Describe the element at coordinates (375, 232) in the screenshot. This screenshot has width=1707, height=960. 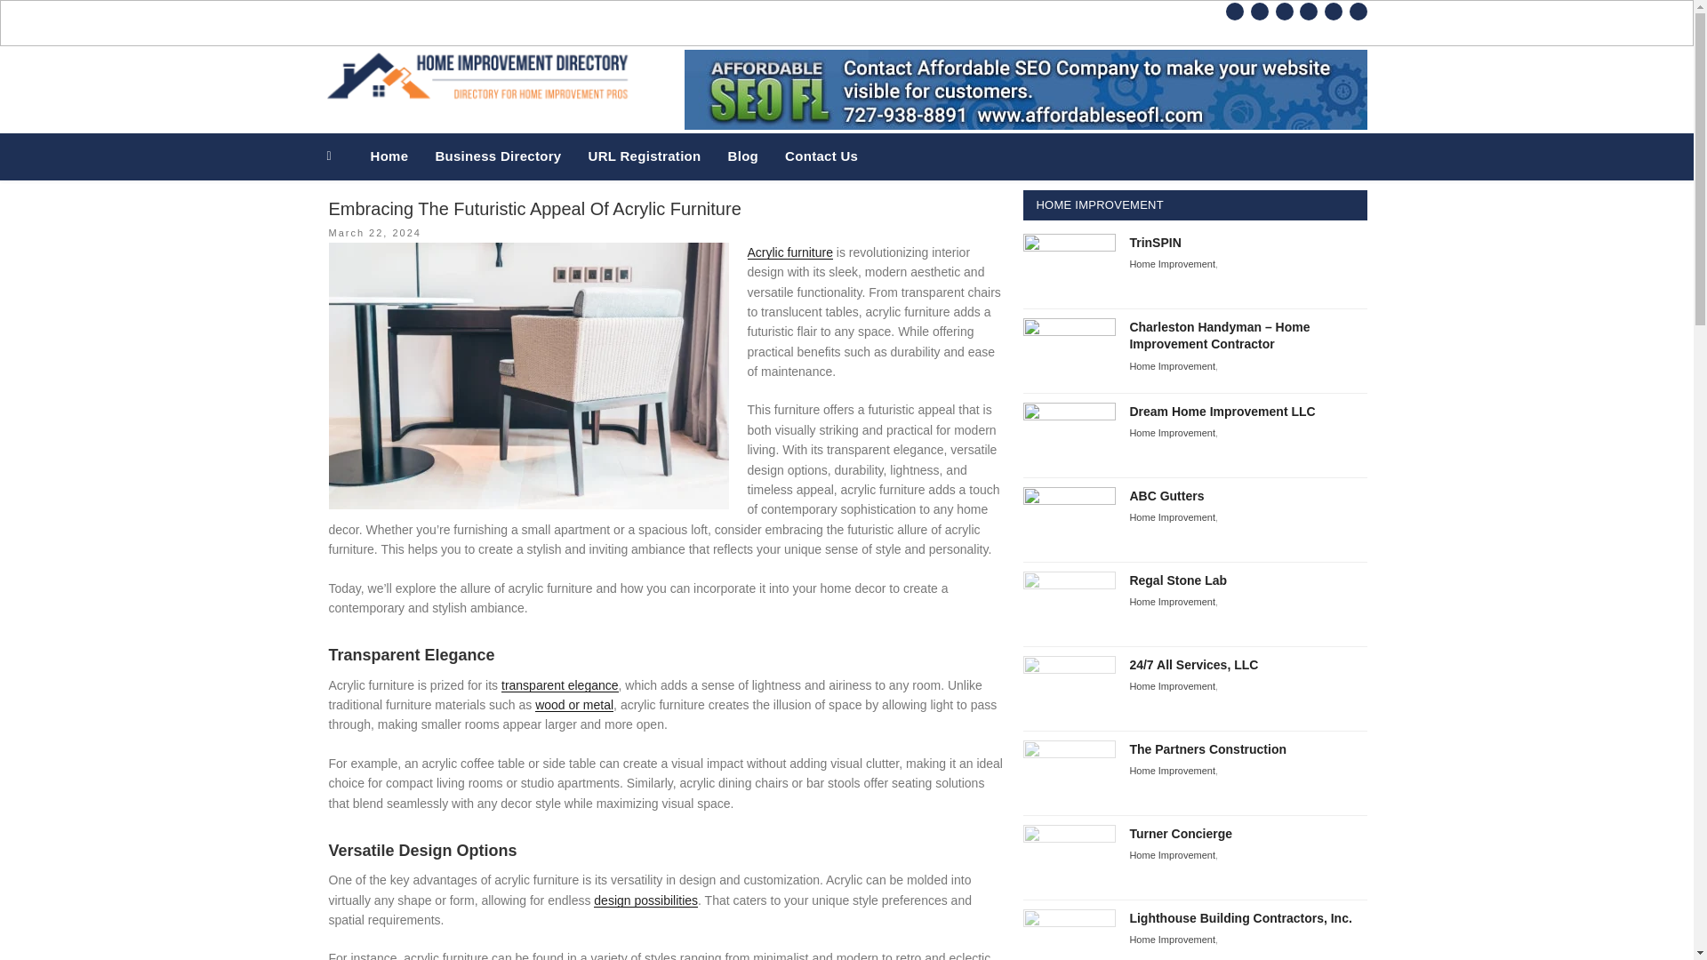
I see `March 22, 2024` at that location.